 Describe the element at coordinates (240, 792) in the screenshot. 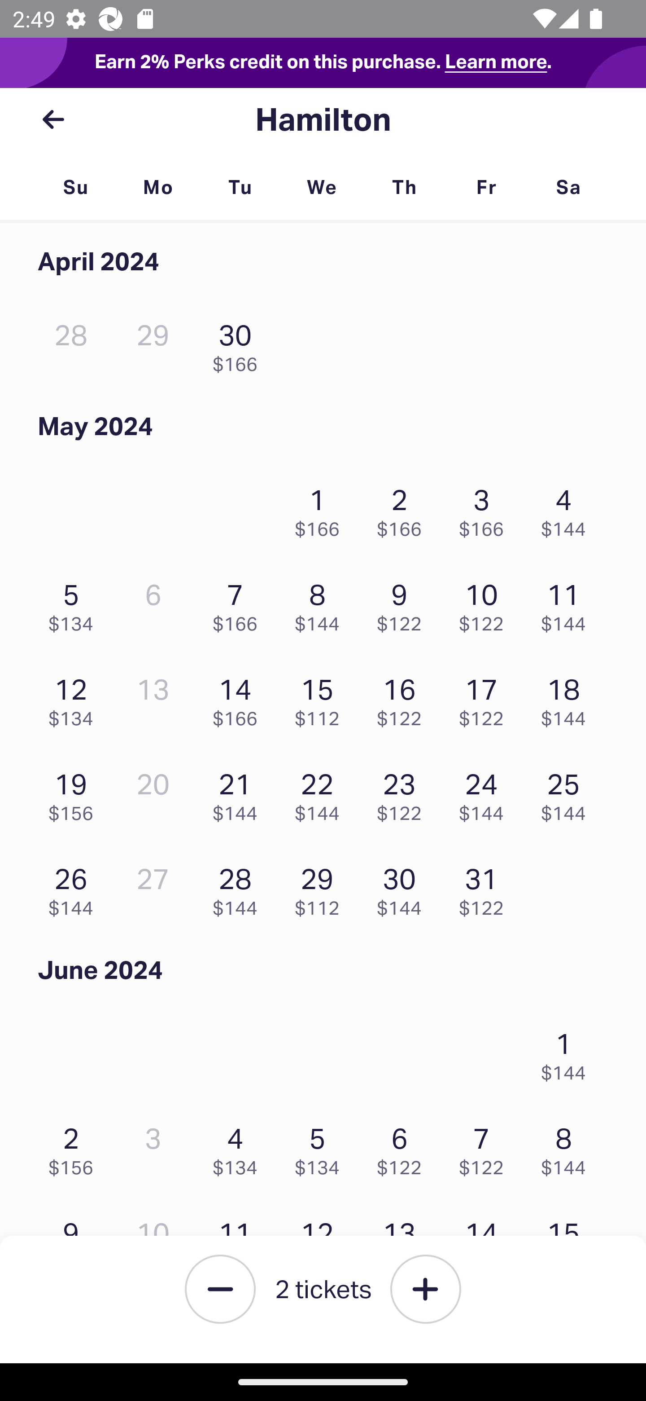

I see `21 $144` at that location.